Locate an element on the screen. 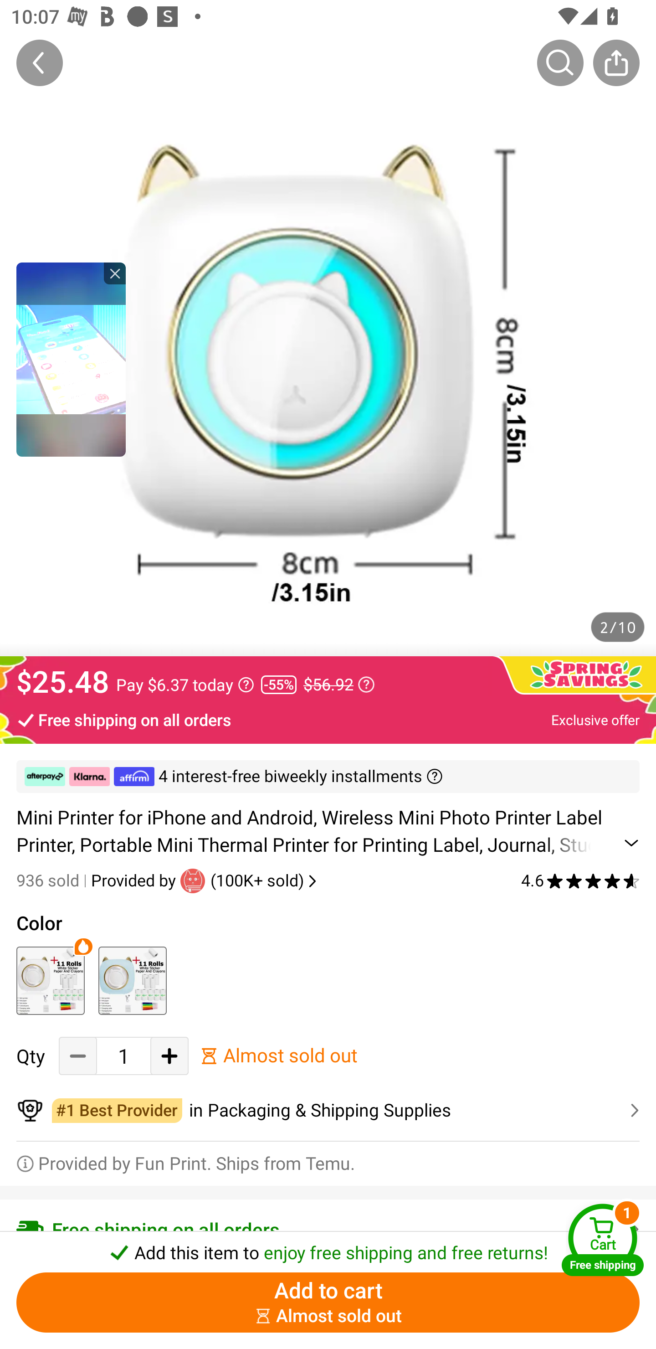 This screenshot has width=656, height=1349. ￼ ￼ ￼ 4 interest-free biweekly installments ￼ is located at coordinates (328, 777).